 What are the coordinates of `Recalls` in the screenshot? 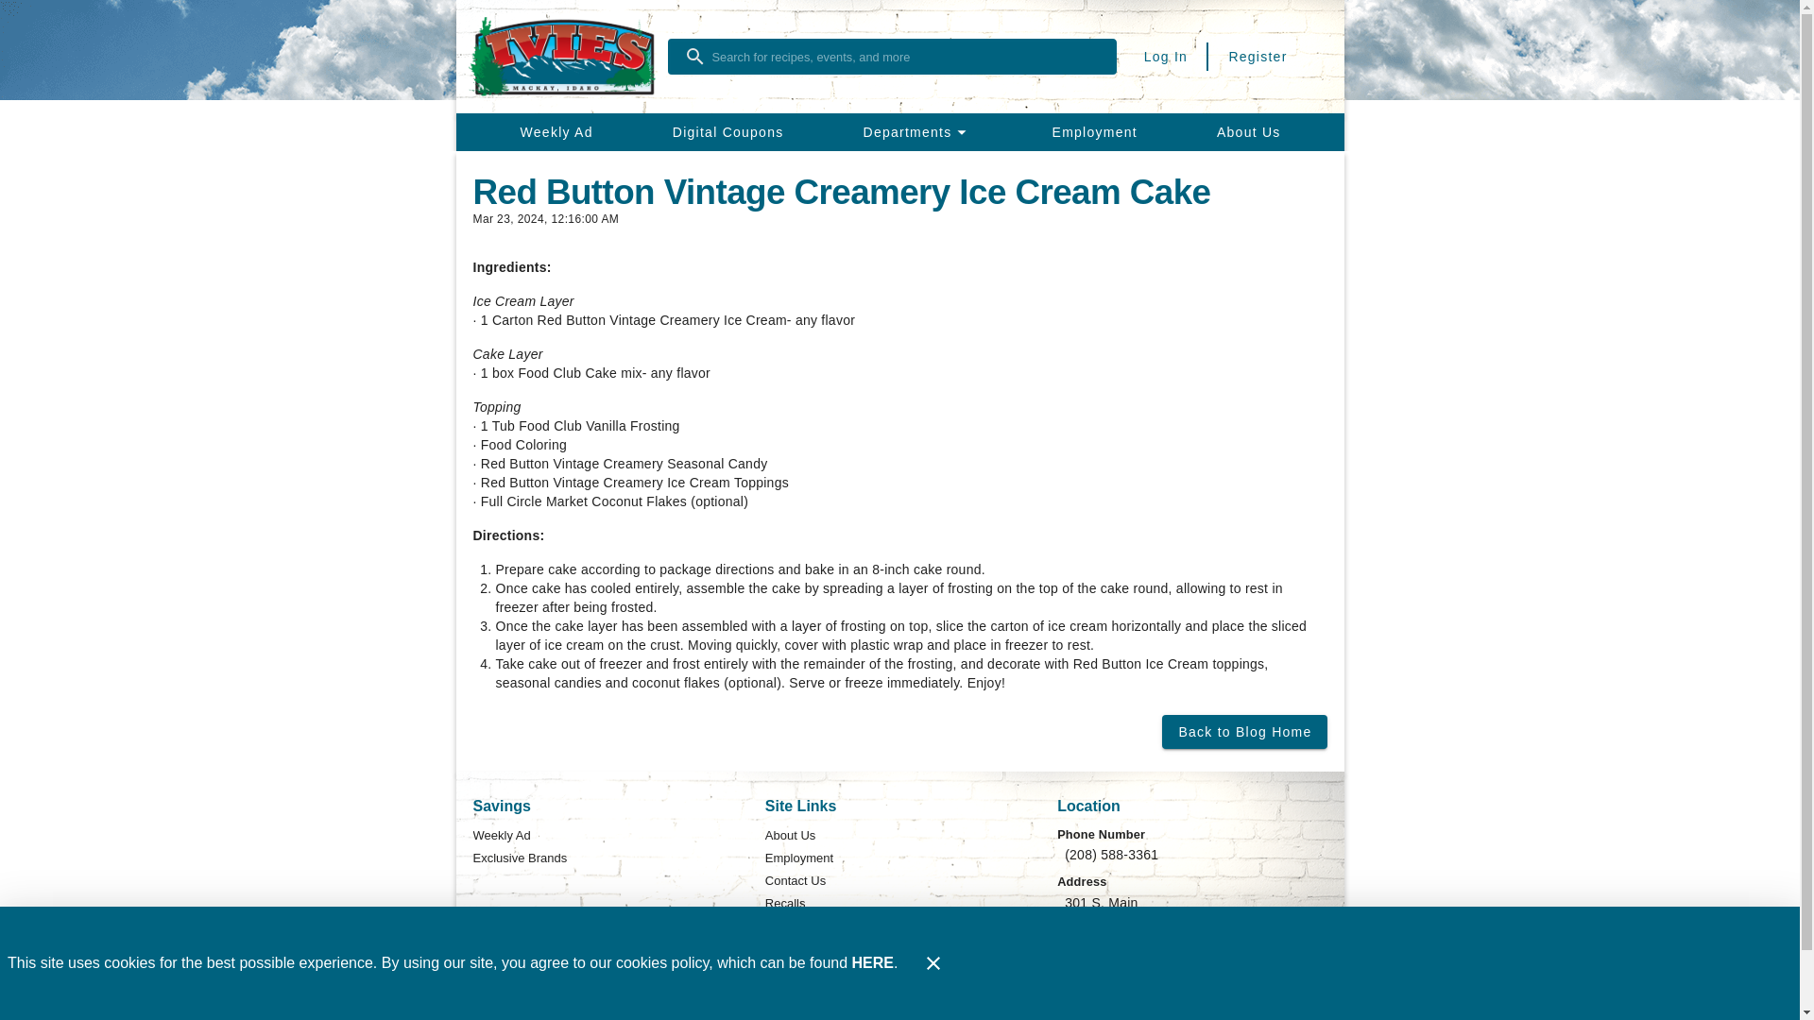 It's located at (785, 903).